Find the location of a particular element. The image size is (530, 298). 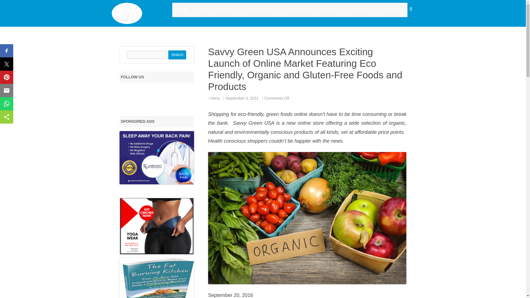

Search is located at coordinates (177, 55).